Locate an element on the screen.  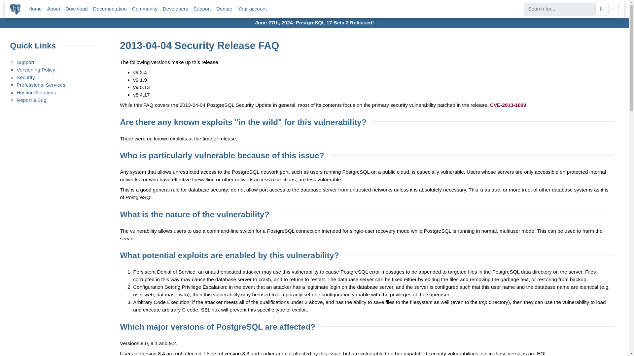
About is located at coordinates (53, 9).